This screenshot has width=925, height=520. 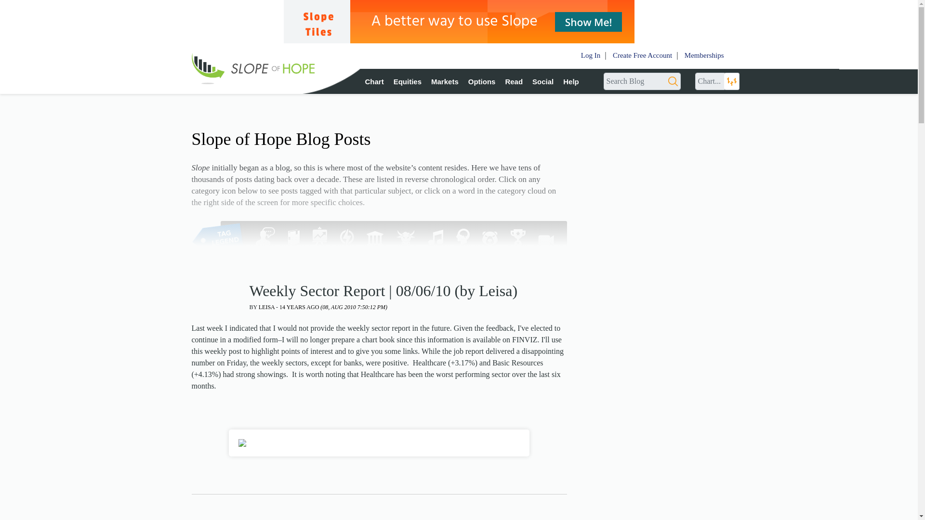 I want to click on Chart, so click(x=374, y=81).